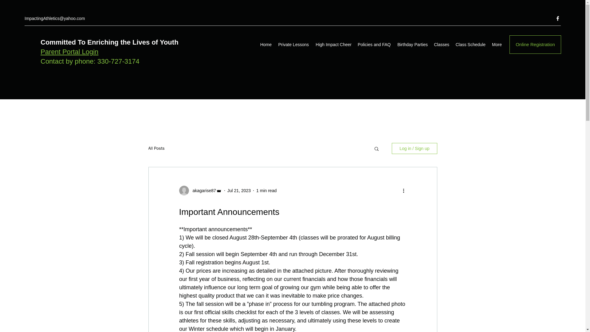 The width and height of the screenshot is (590, 332). Describe the element at coordinates (90, 61) in the screenshot. I see `Contact by phone: 330-727-3174` at that location.